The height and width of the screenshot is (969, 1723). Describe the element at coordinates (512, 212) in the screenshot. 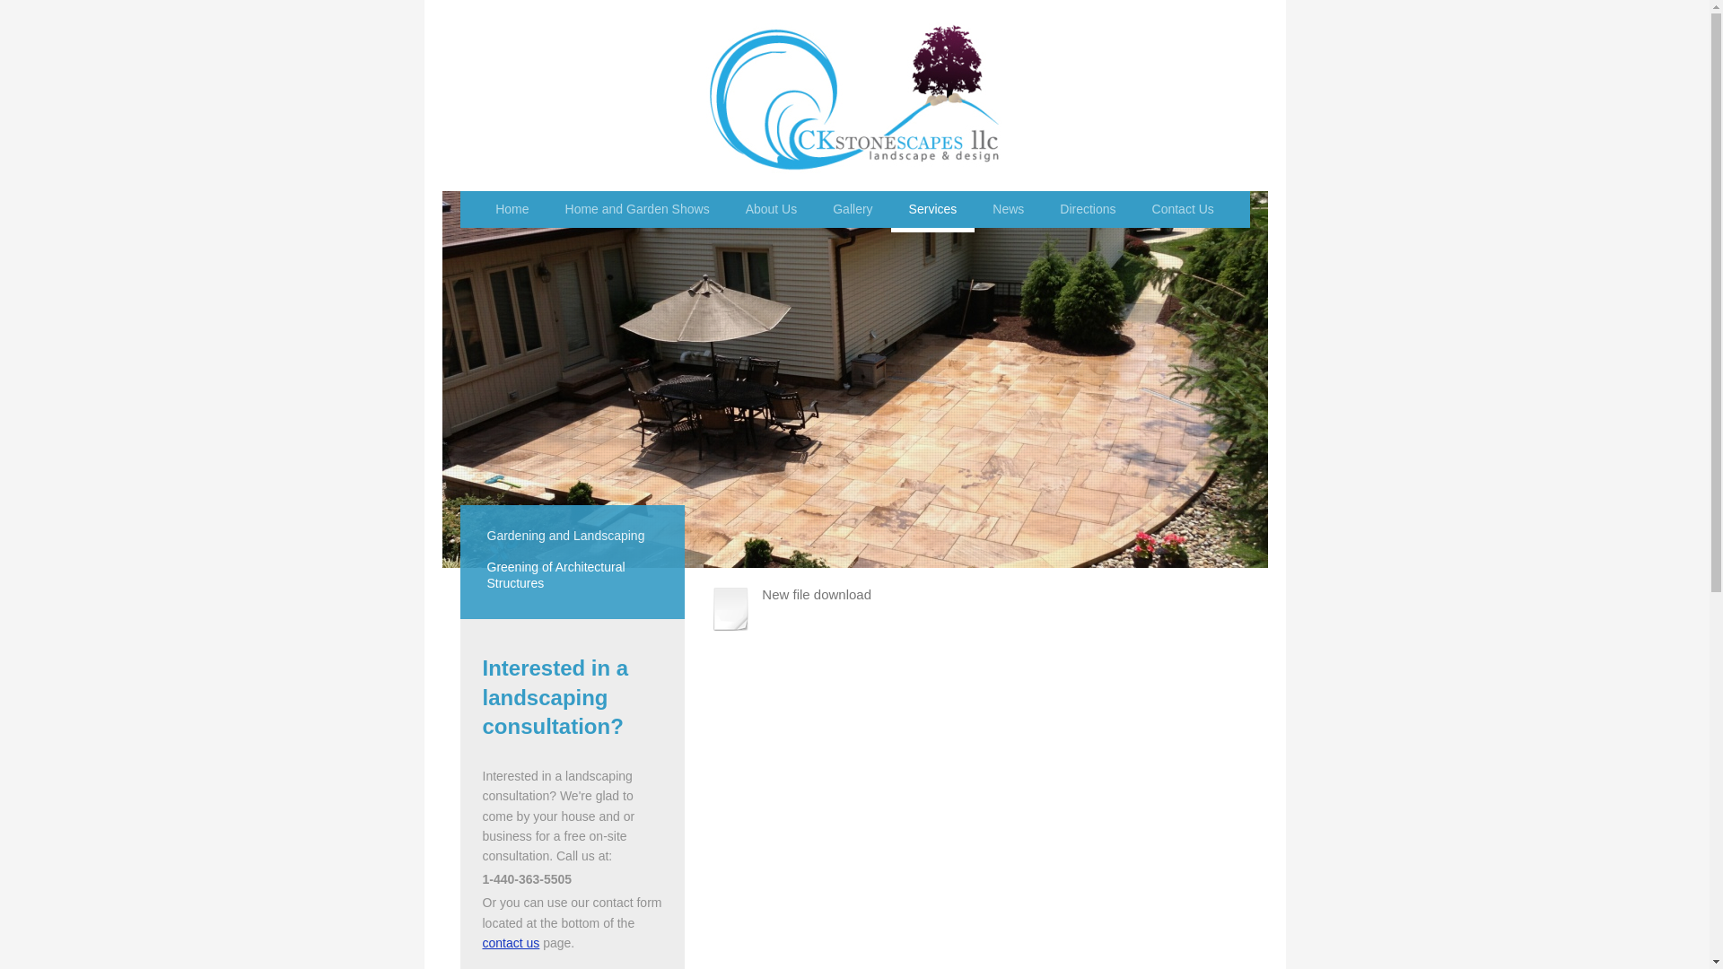

I see `Home` at that location.